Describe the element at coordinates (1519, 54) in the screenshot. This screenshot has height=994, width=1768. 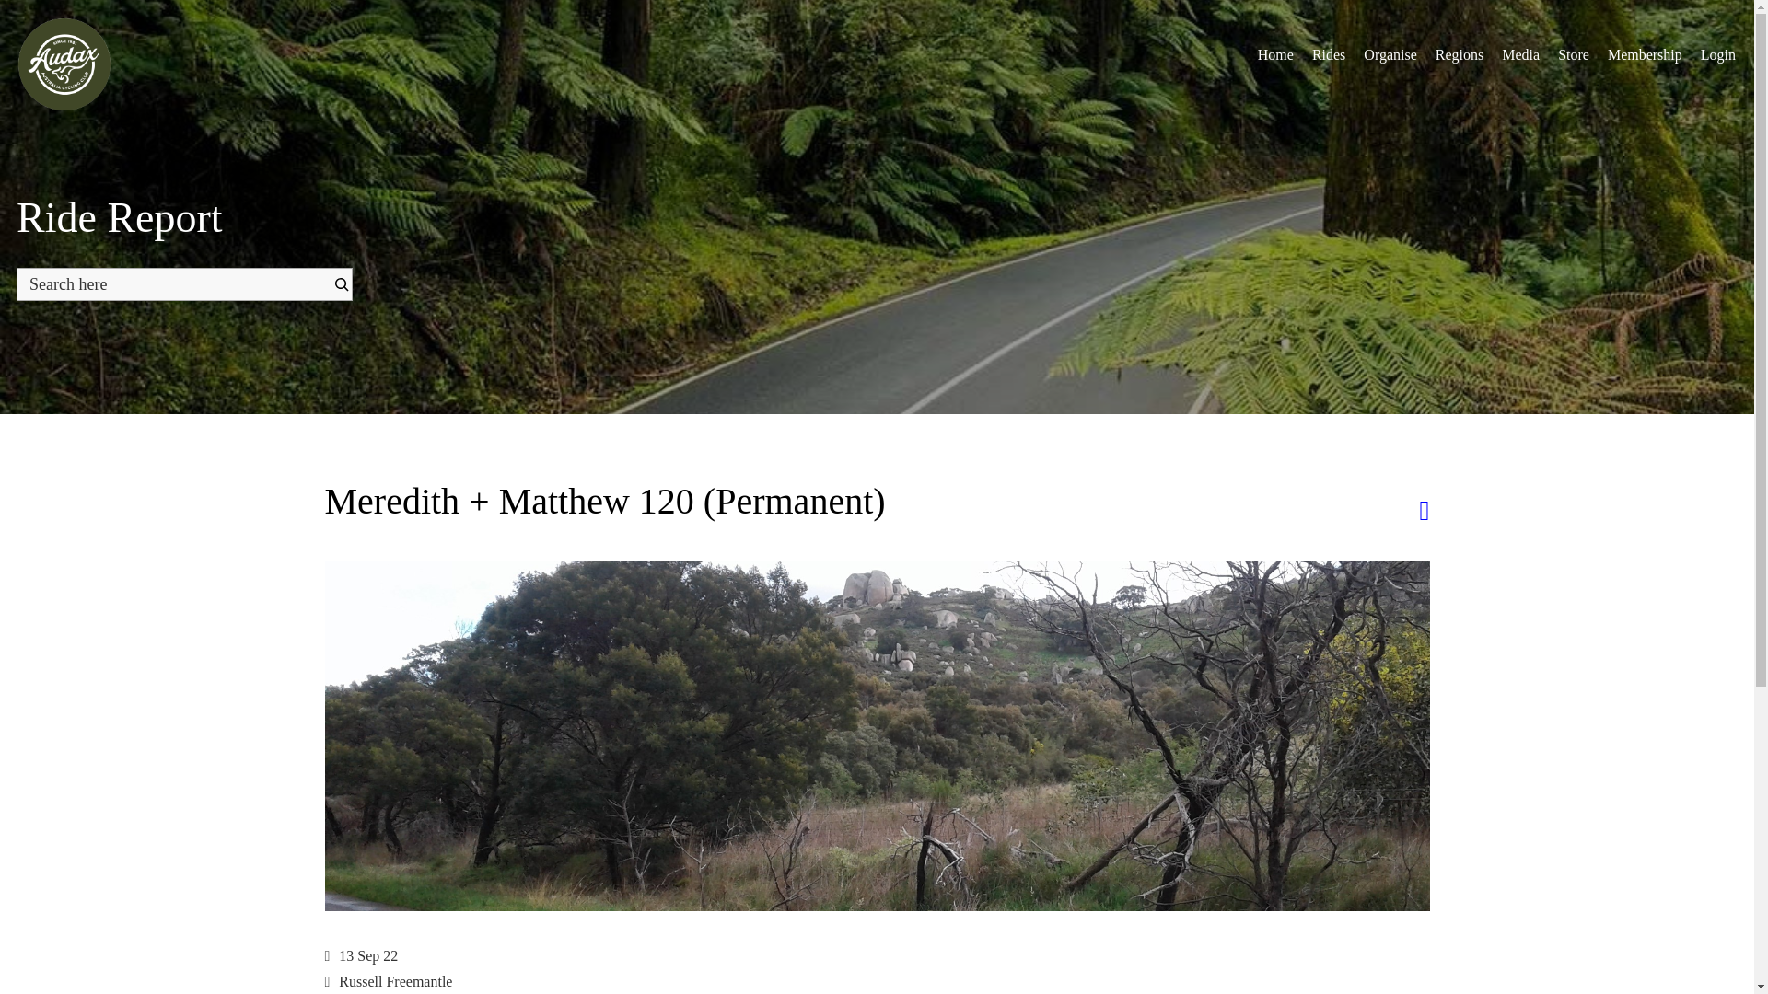
I see `Media` at that location.